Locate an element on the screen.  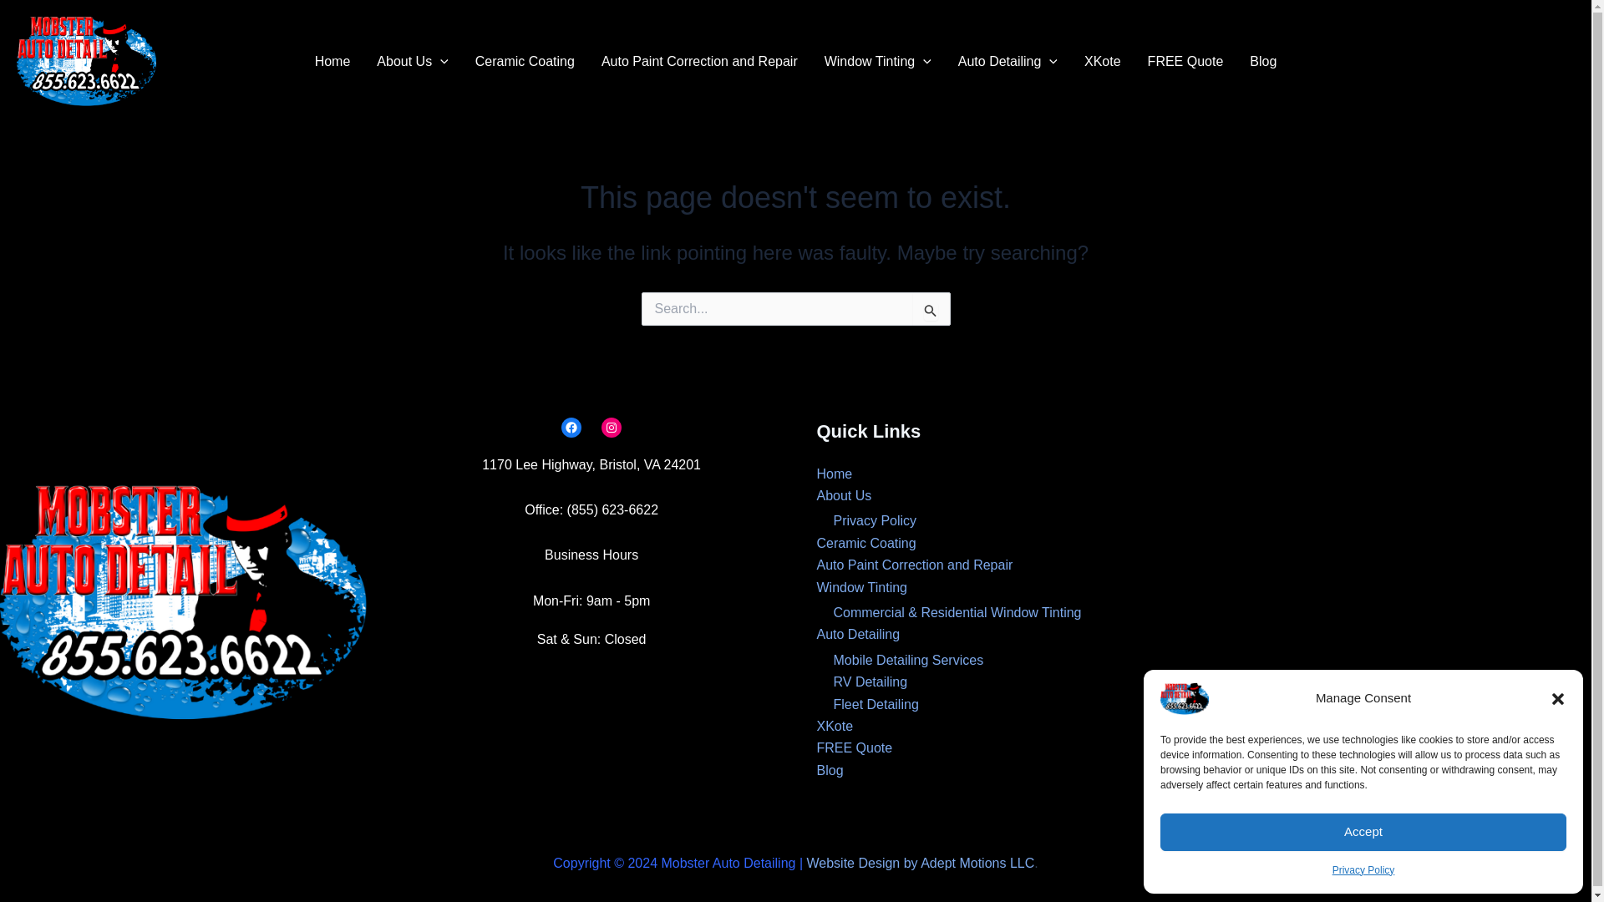
Search is located at coordinates (931, 309).